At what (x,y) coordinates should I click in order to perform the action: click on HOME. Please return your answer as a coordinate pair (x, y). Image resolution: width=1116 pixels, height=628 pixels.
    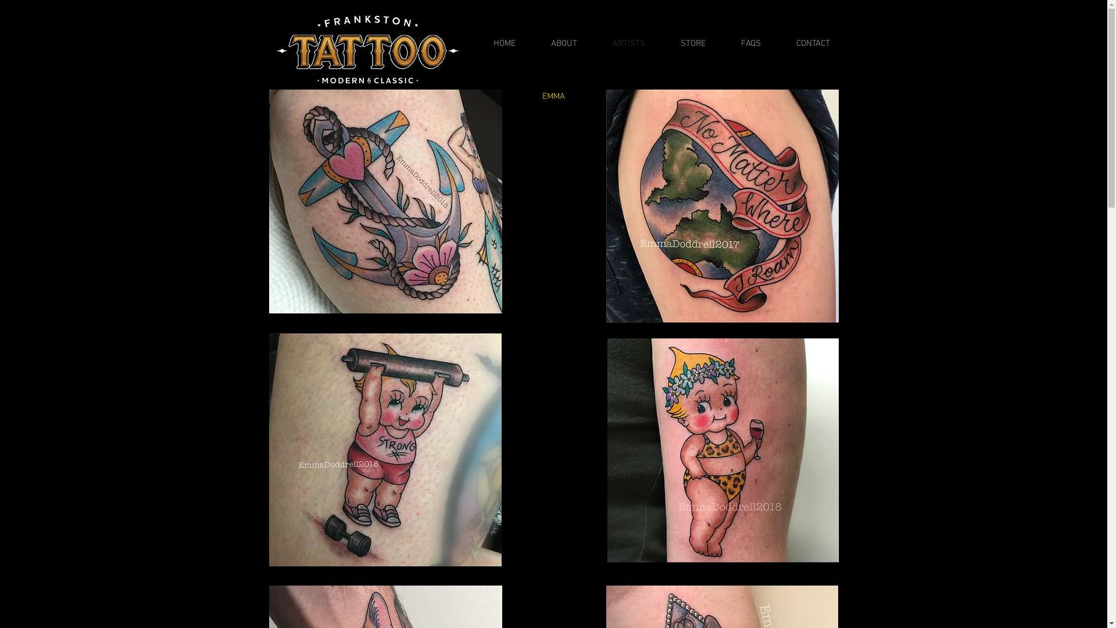
    Looking at the image, I should click on (495, 44).